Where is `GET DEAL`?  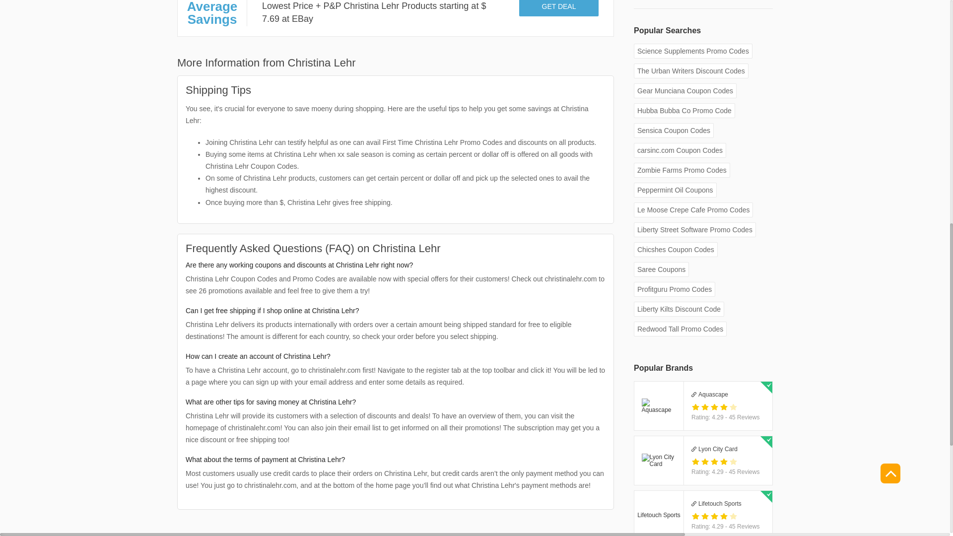
GET DEAL is located at coordinates (559, 8).